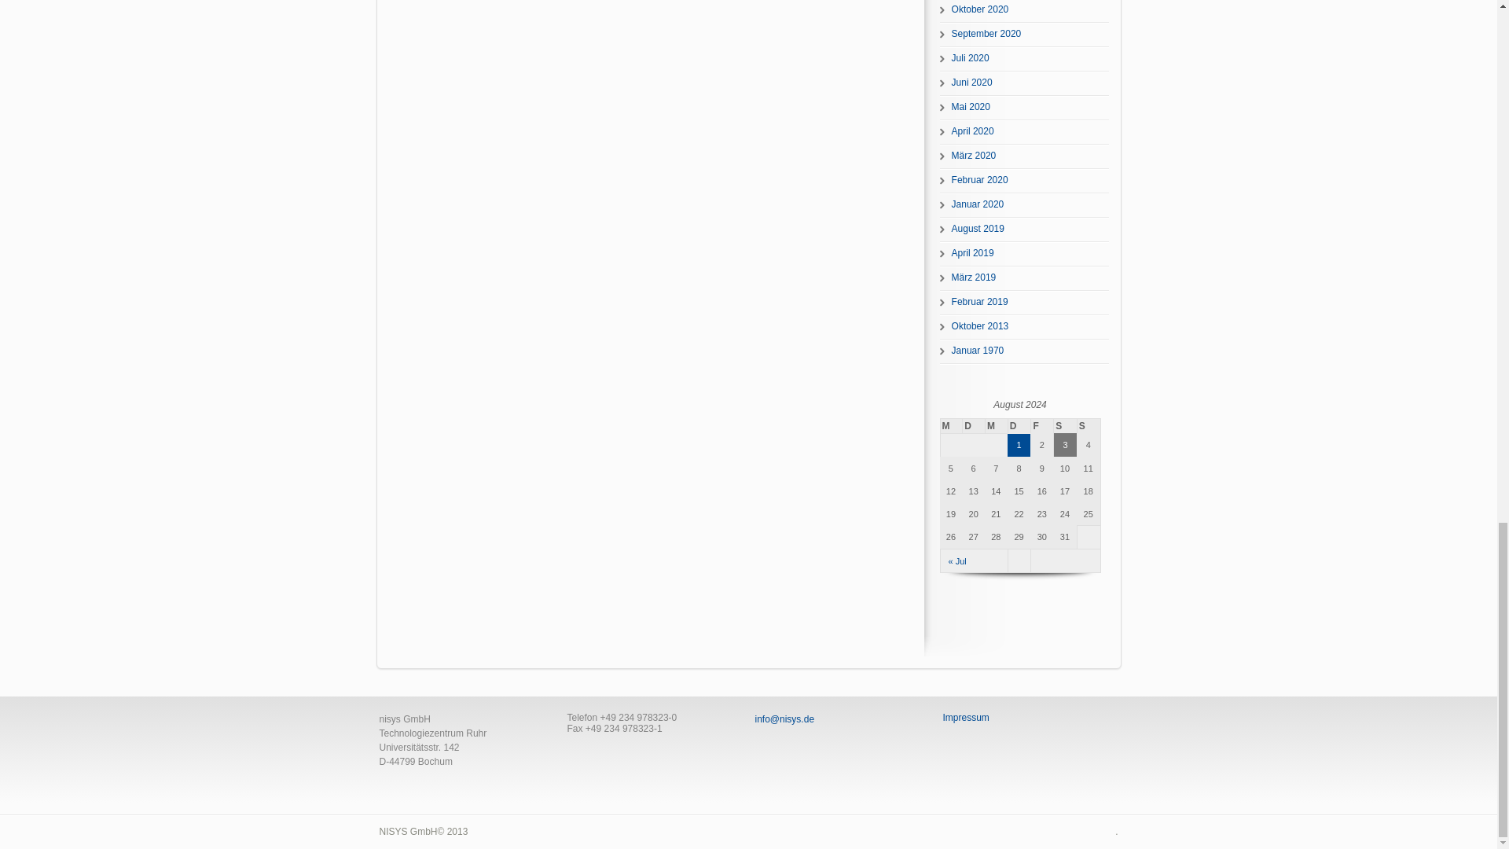 This screenshot has width=1509, height=849. Describe the element at coordinates (1088, 426) in the screenshot. I see `Sonntag` at that location.